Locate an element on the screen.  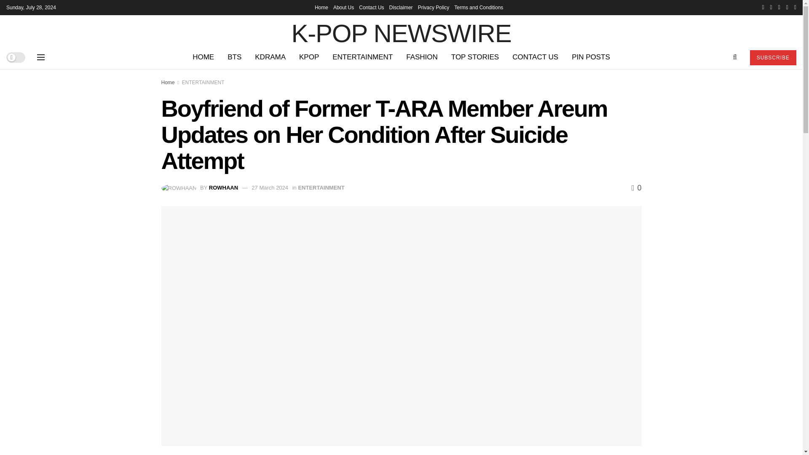
Terms and Conditions is located at coordinates (479, 8).